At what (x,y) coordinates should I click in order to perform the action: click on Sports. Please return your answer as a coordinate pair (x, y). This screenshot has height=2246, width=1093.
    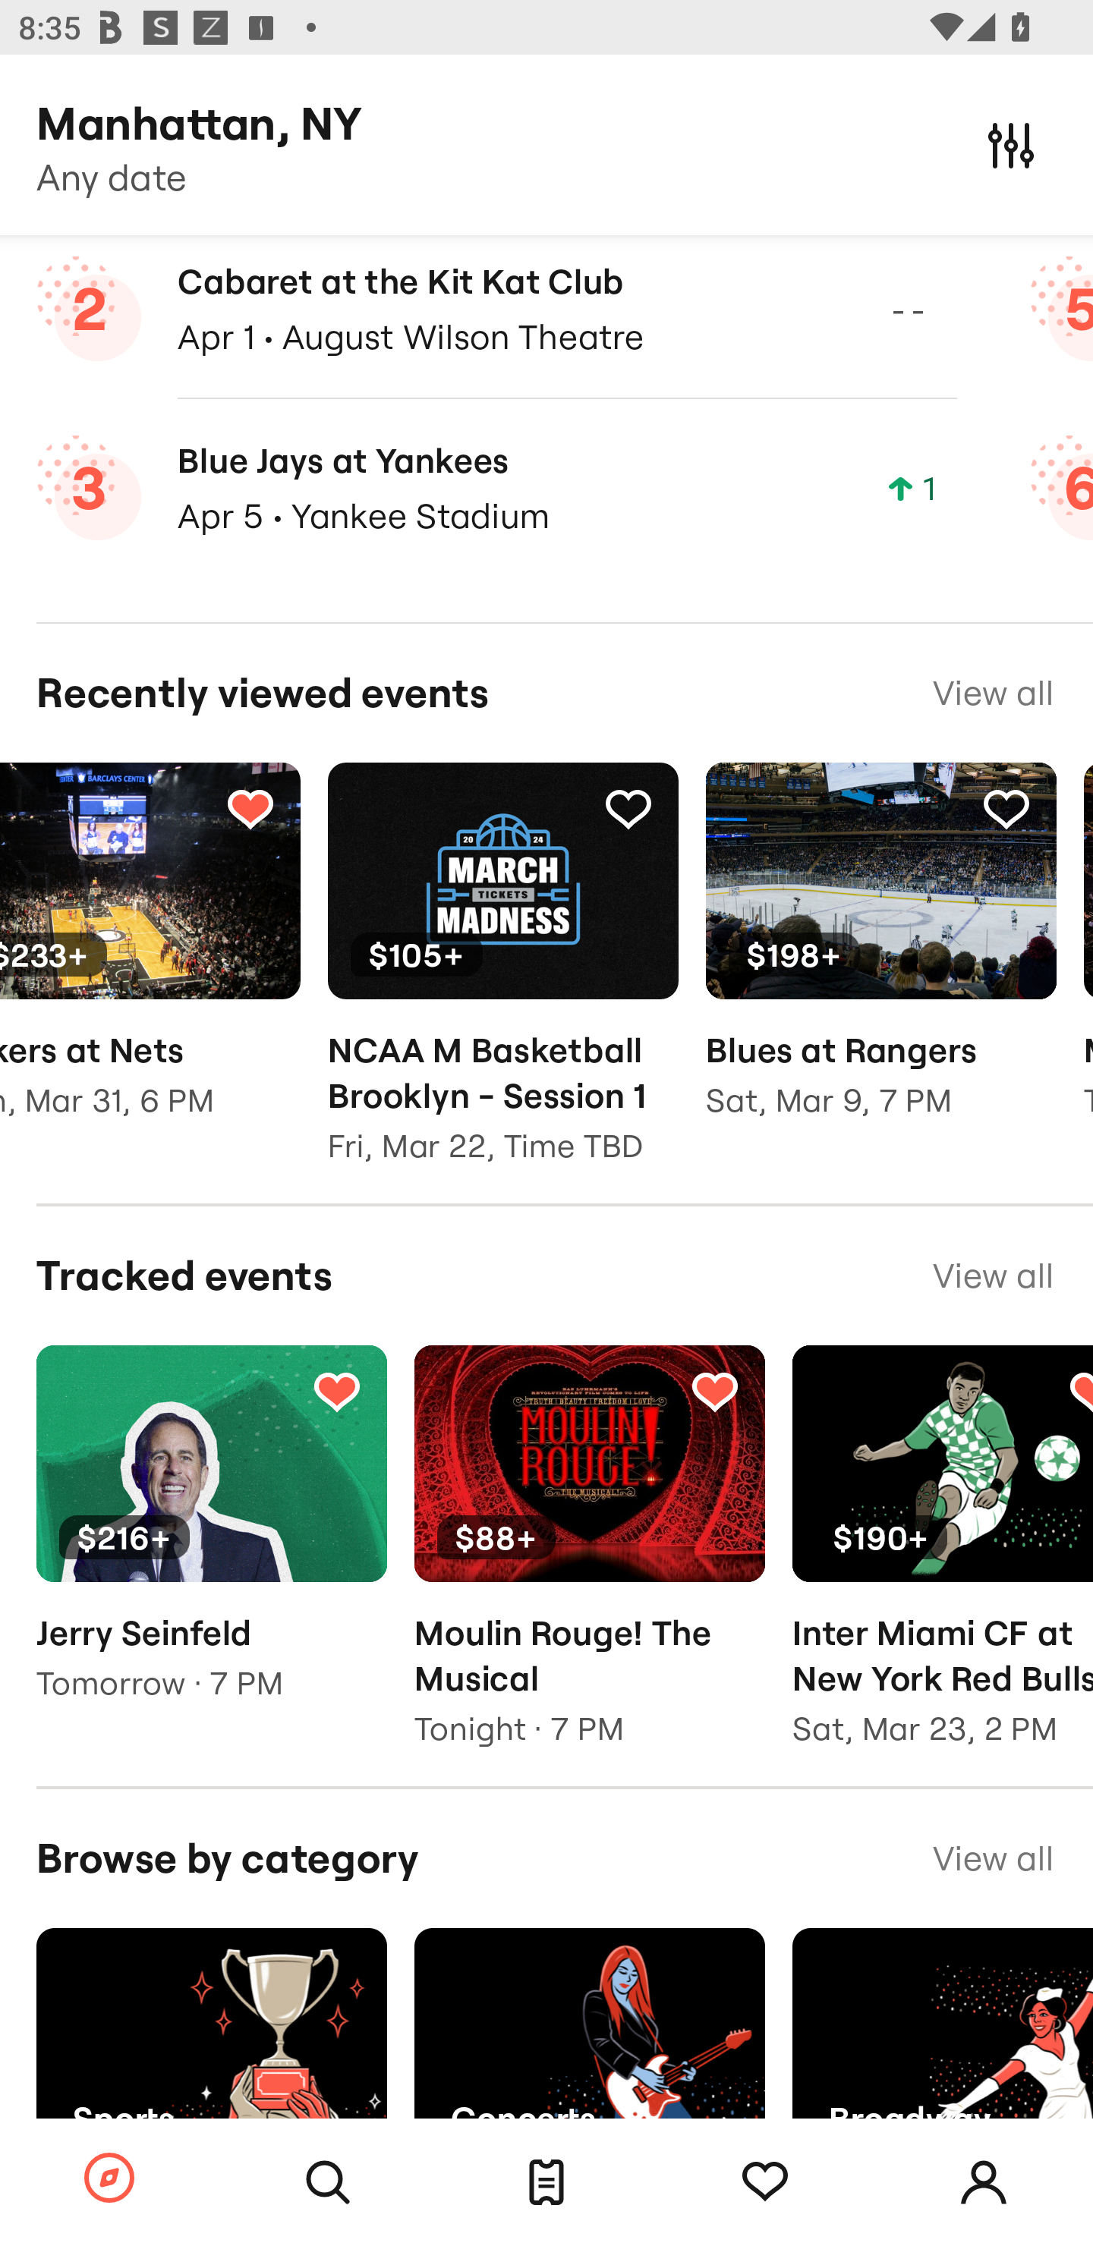
    Looking at the image, I should click on (211, 2046).